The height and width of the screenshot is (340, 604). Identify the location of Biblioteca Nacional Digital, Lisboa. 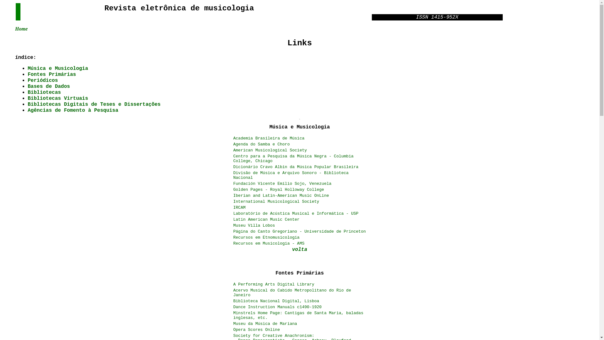
(276, 301).